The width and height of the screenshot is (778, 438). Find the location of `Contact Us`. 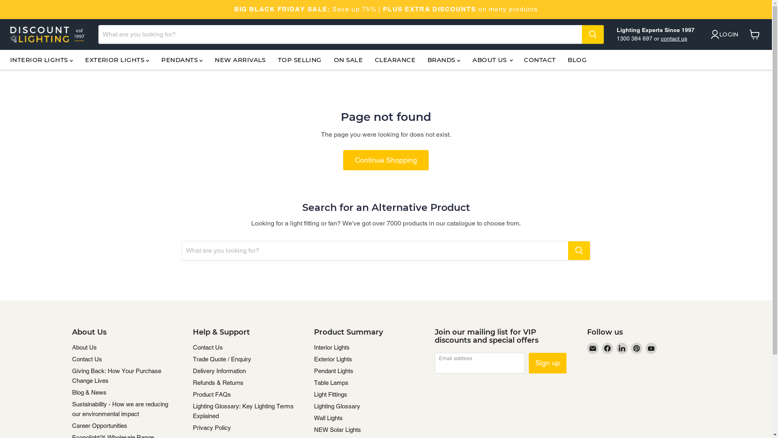

Contact Us is located at coordinates (208, 347).